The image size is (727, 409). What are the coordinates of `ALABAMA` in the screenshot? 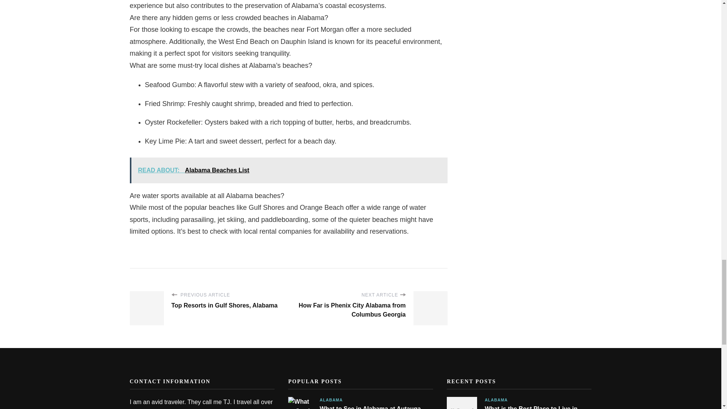 It's located at (331, 400).